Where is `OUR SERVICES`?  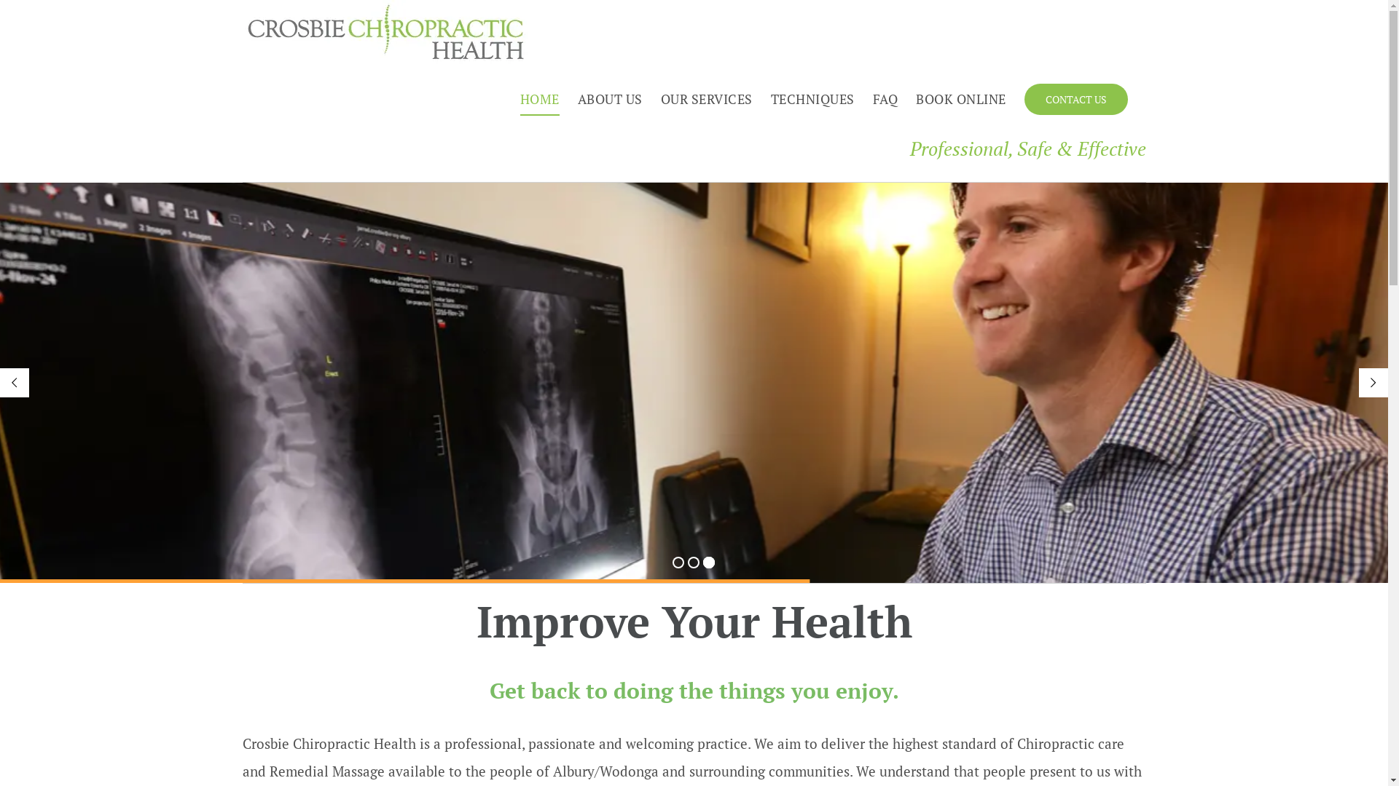 OUR SERVICES is located at coordinates (706, 99).